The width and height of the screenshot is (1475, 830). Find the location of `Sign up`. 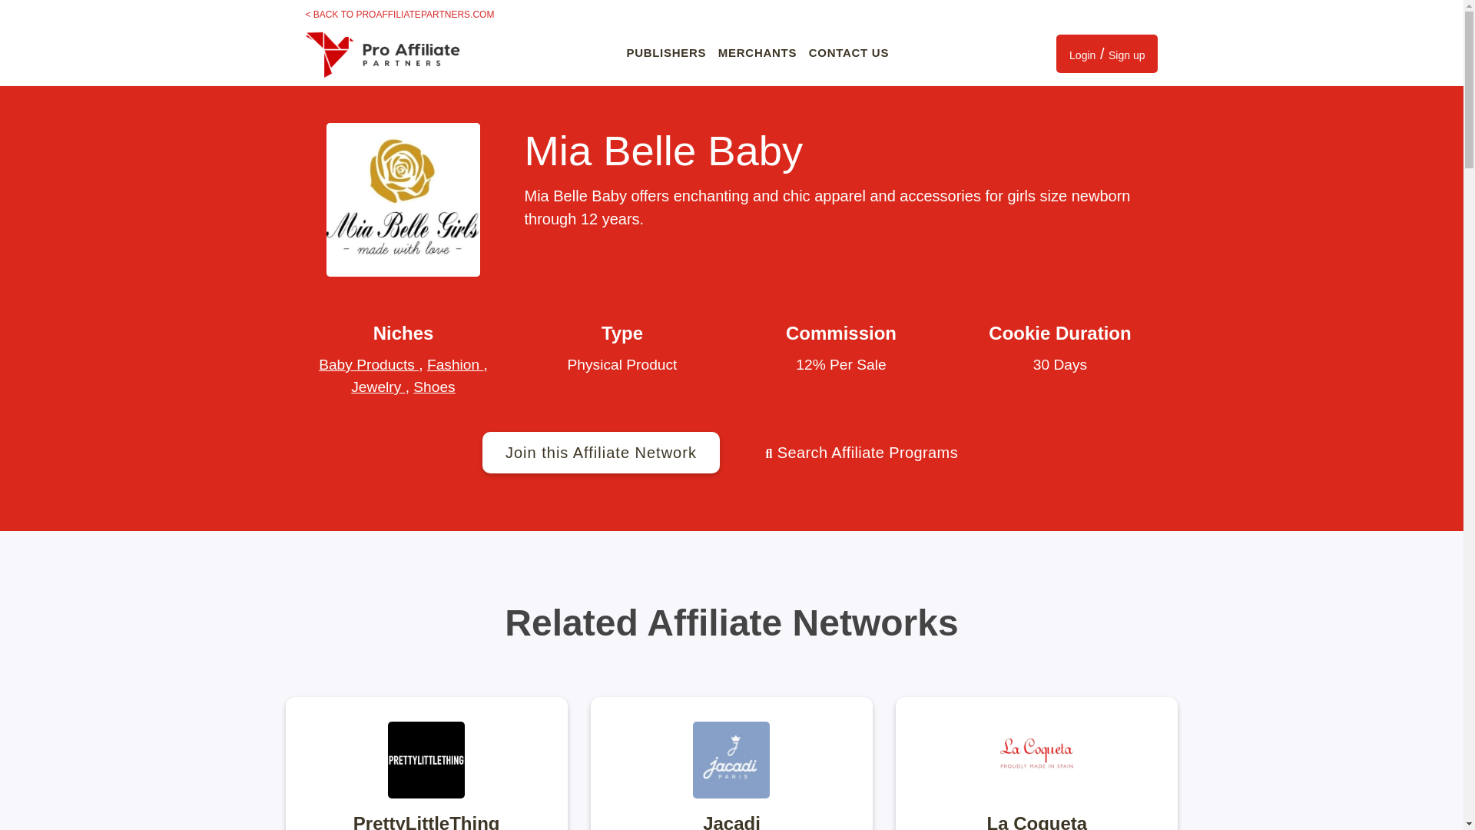

Sign up is located at coordinates (1126, 55).